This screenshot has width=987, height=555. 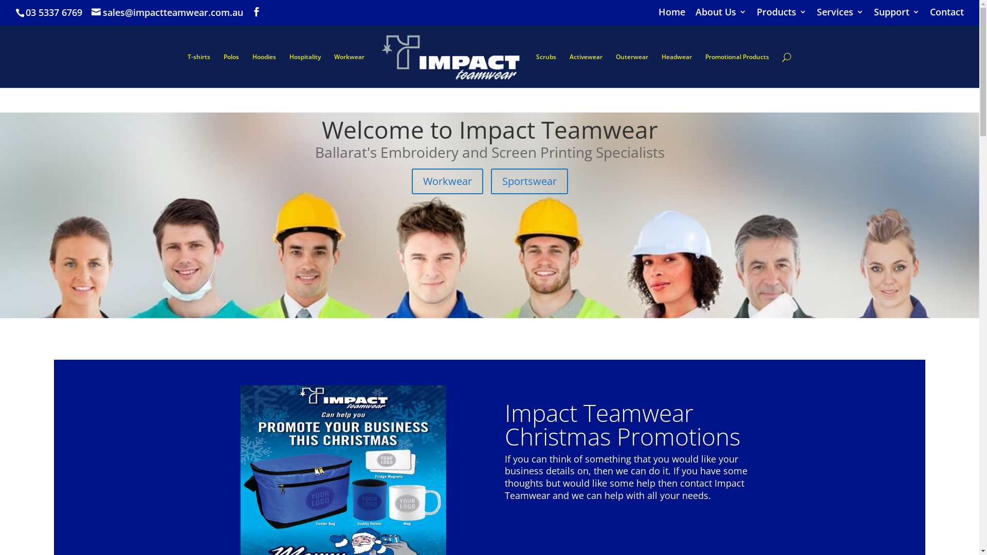 I want to click on Sportswear, so click(x=529, y=181).